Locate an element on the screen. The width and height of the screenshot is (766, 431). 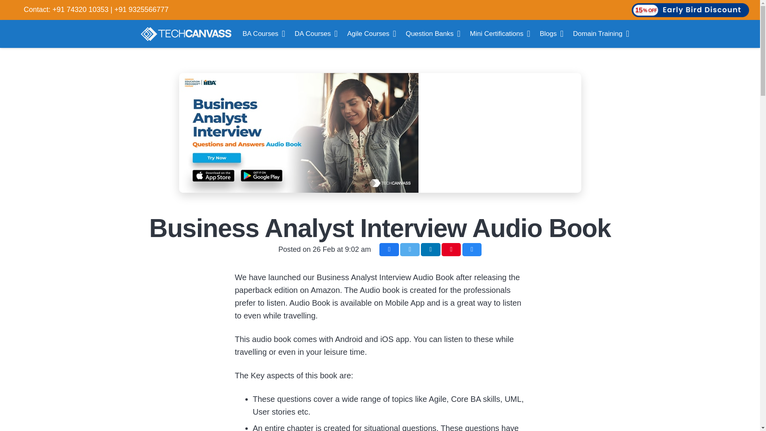
Tweet this is located at coordinates (410, 249).